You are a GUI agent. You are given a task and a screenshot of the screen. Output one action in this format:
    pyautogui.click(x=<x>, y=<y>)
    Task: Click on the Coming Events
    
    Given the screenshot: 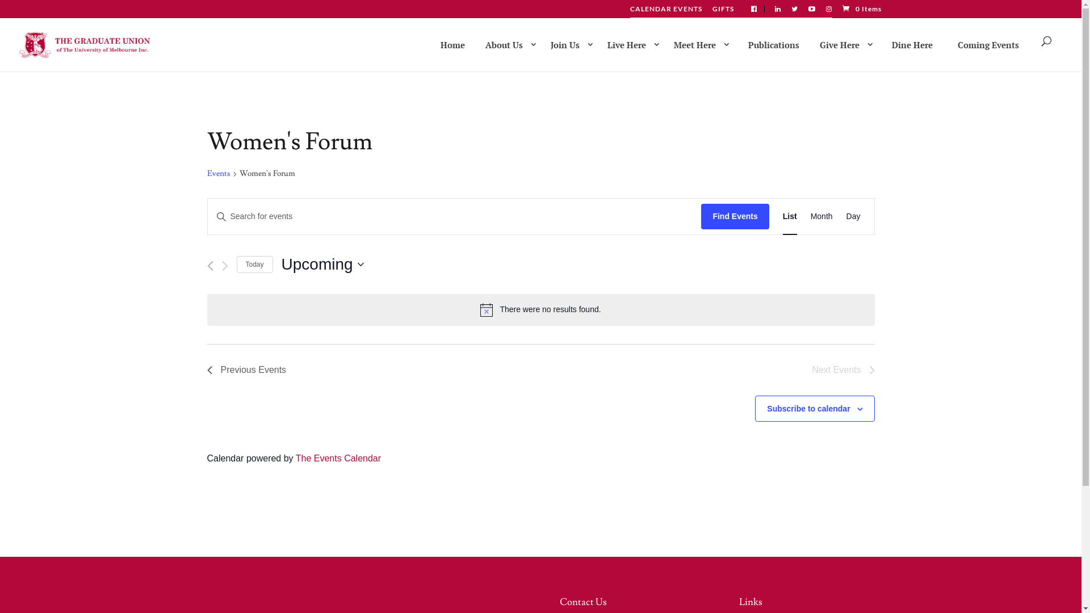 What is the action you would take?
    pyautogui.click(x=988, y=45)
    